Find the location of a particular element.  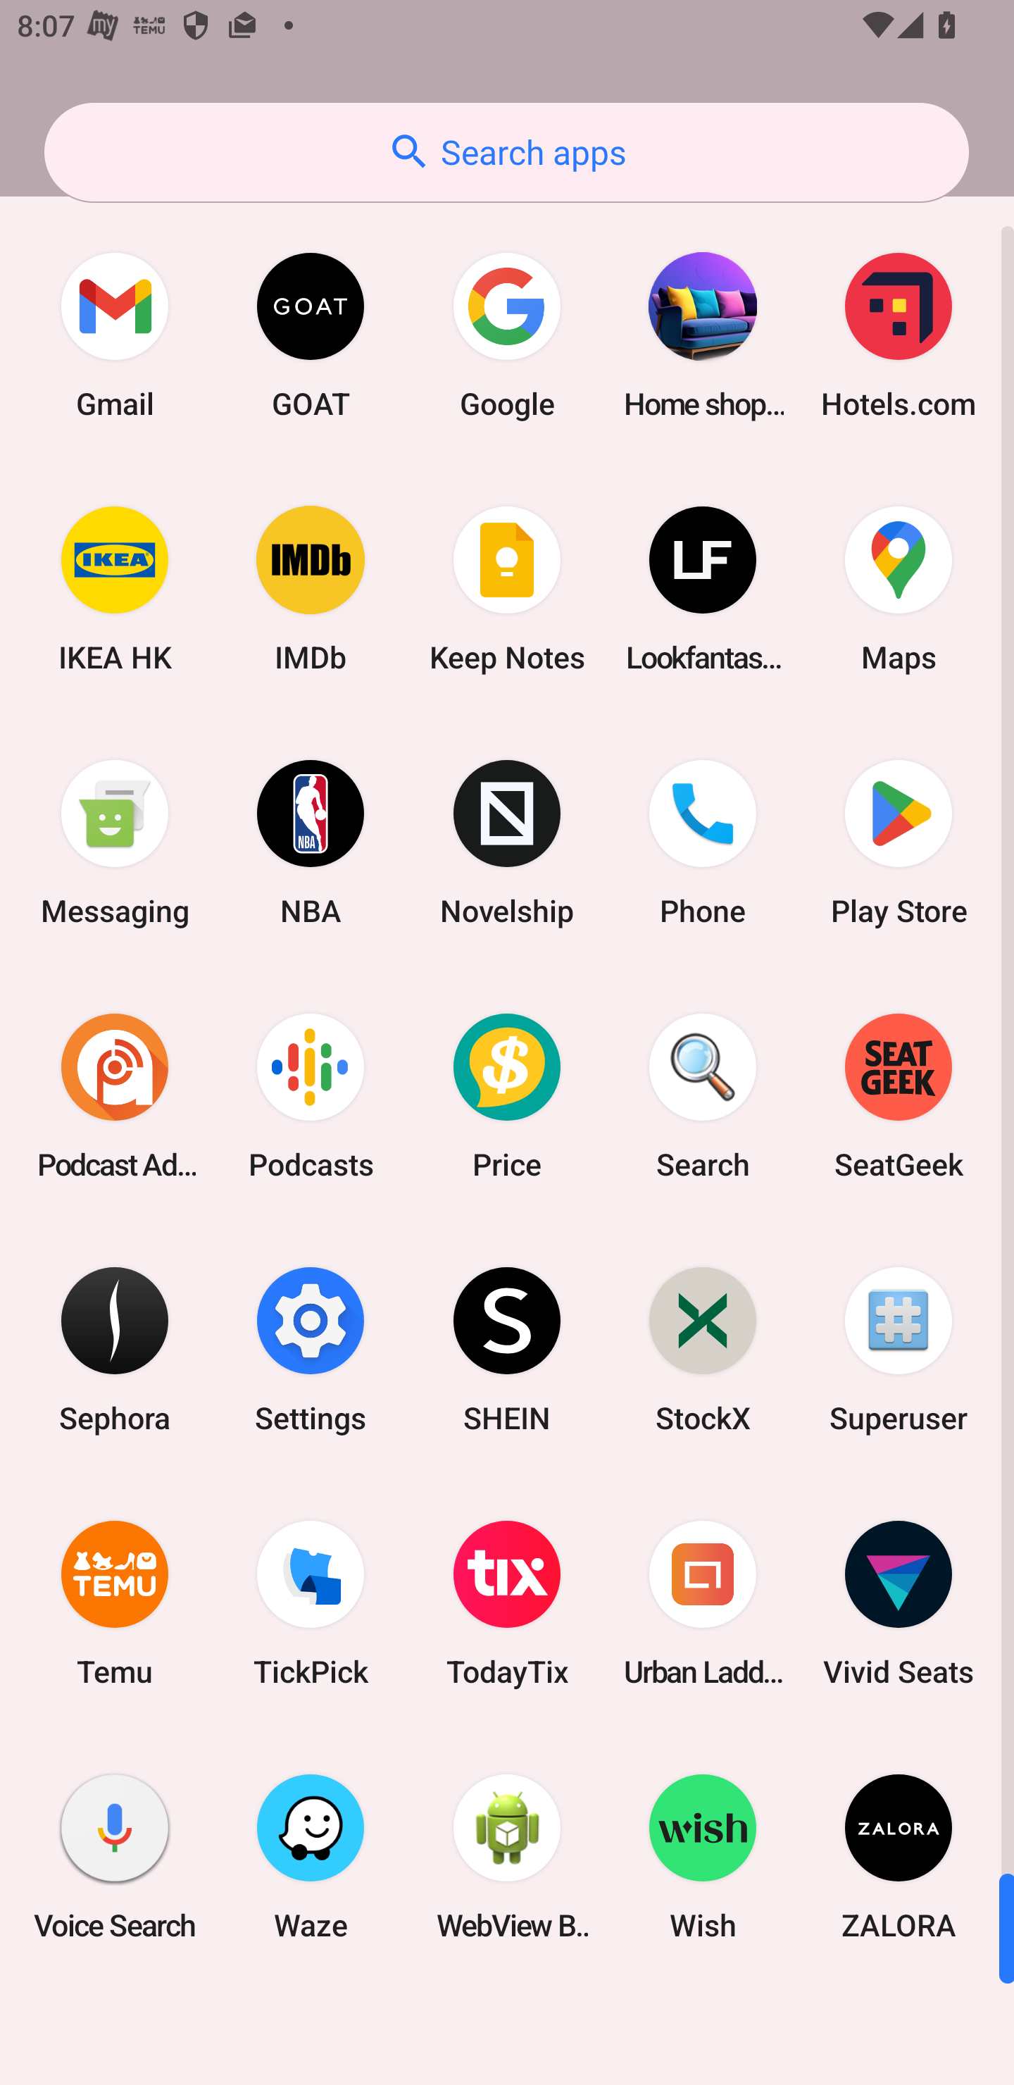

Podcast Addict is located at coordinates (115, 1095).